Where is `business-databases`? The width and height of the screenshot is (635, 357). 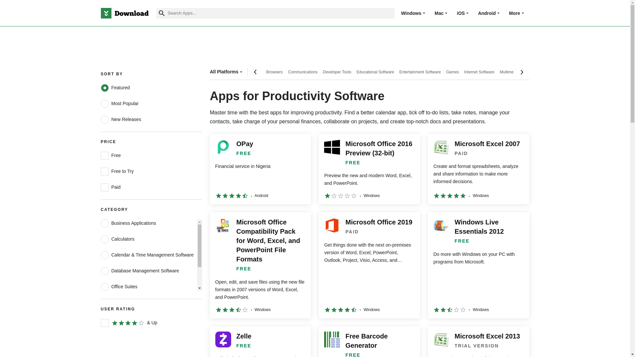
business-databases is located at coordinates (105, 271).